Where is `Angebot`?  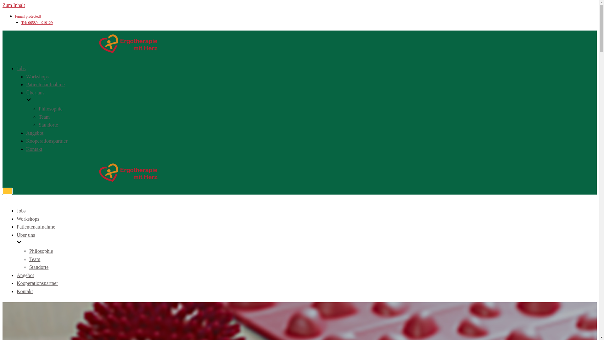
Angebot is located at coordinates (25, 275).